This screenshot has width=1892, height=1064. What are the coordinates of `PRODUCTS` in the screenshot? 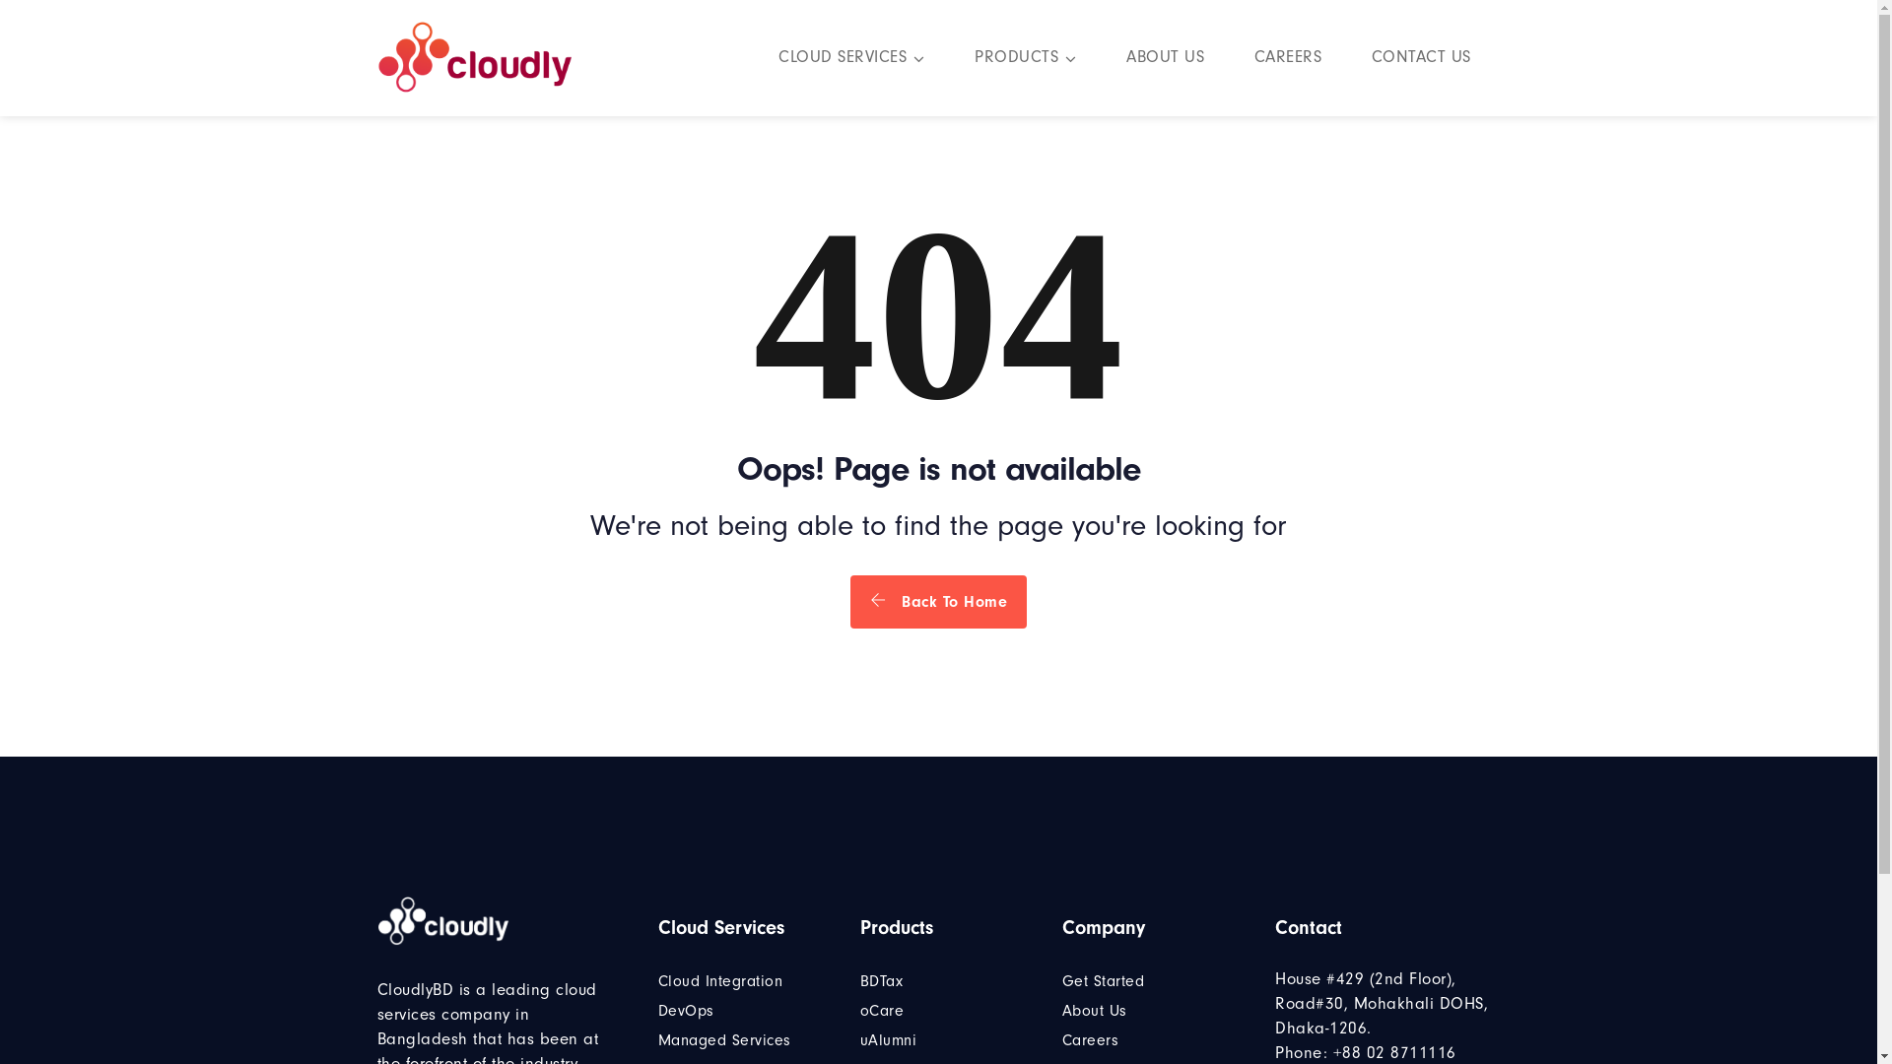 It's located at (1026, 59).